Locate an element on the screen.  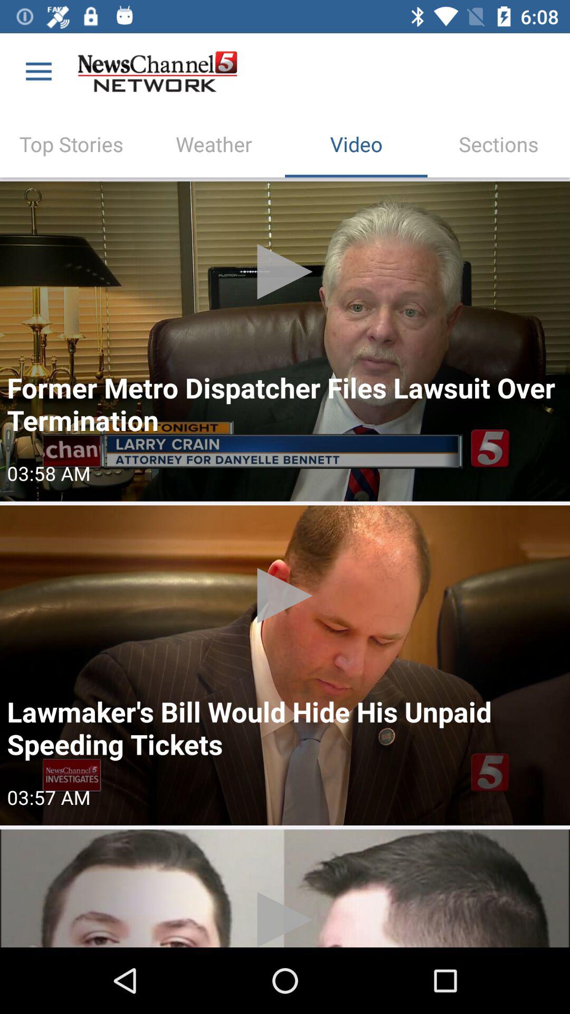
play bottom video is located at coordinates (285, 888).